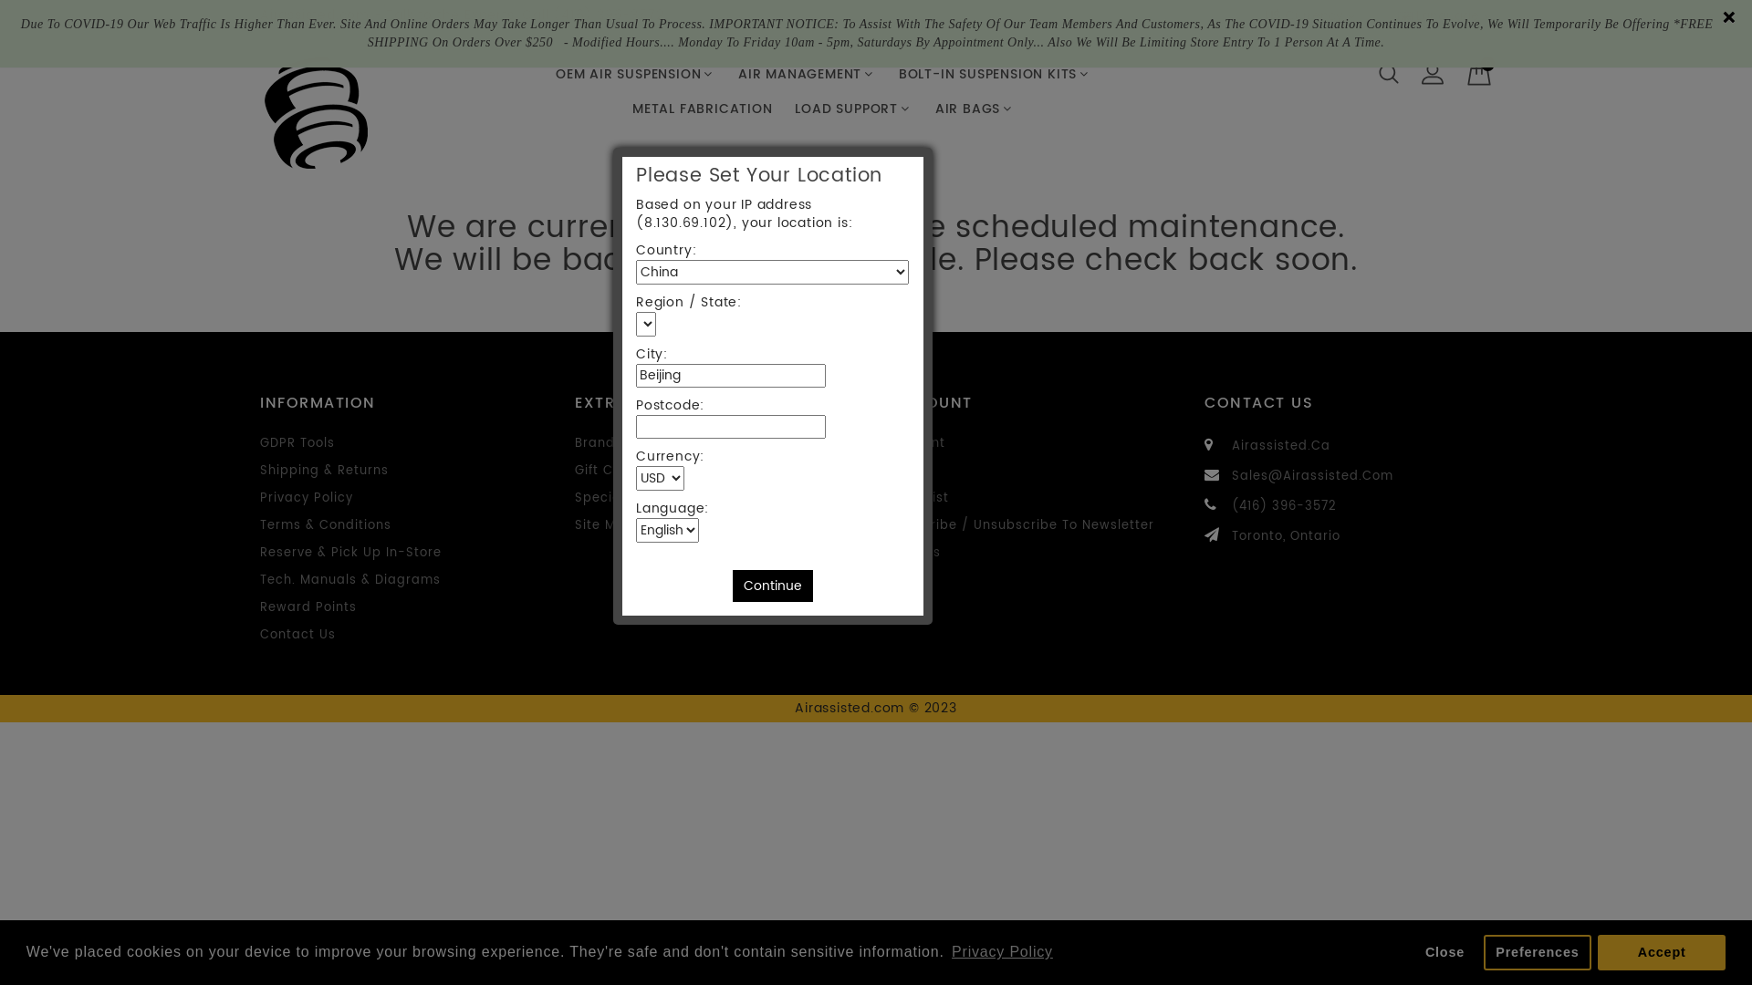 This screenshot has width=1752, height=985. I want to click on Specials, so click(604, 498).